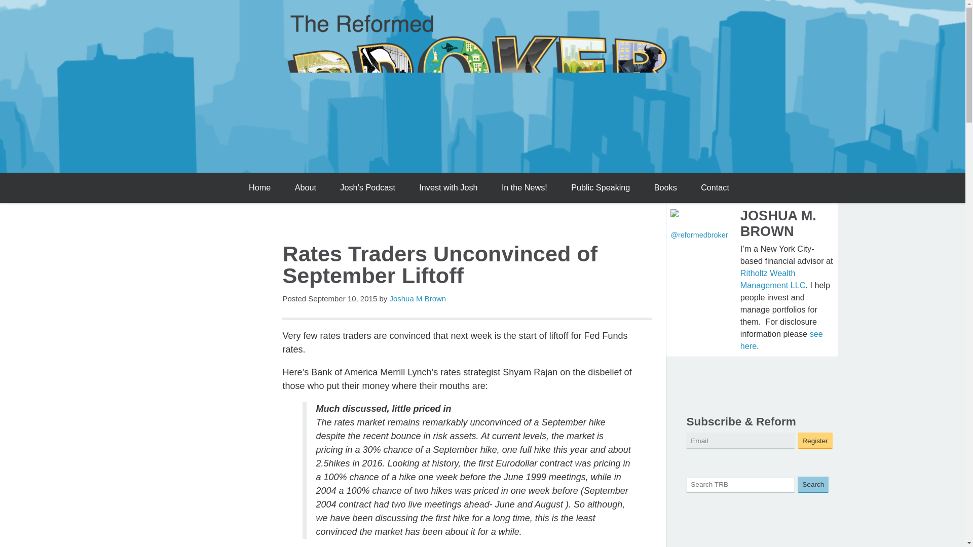 The height and width of the screenshot is (547, 973). Describe the element at coordinates (813, 485) in the screenshot. I see `Search` at that location.